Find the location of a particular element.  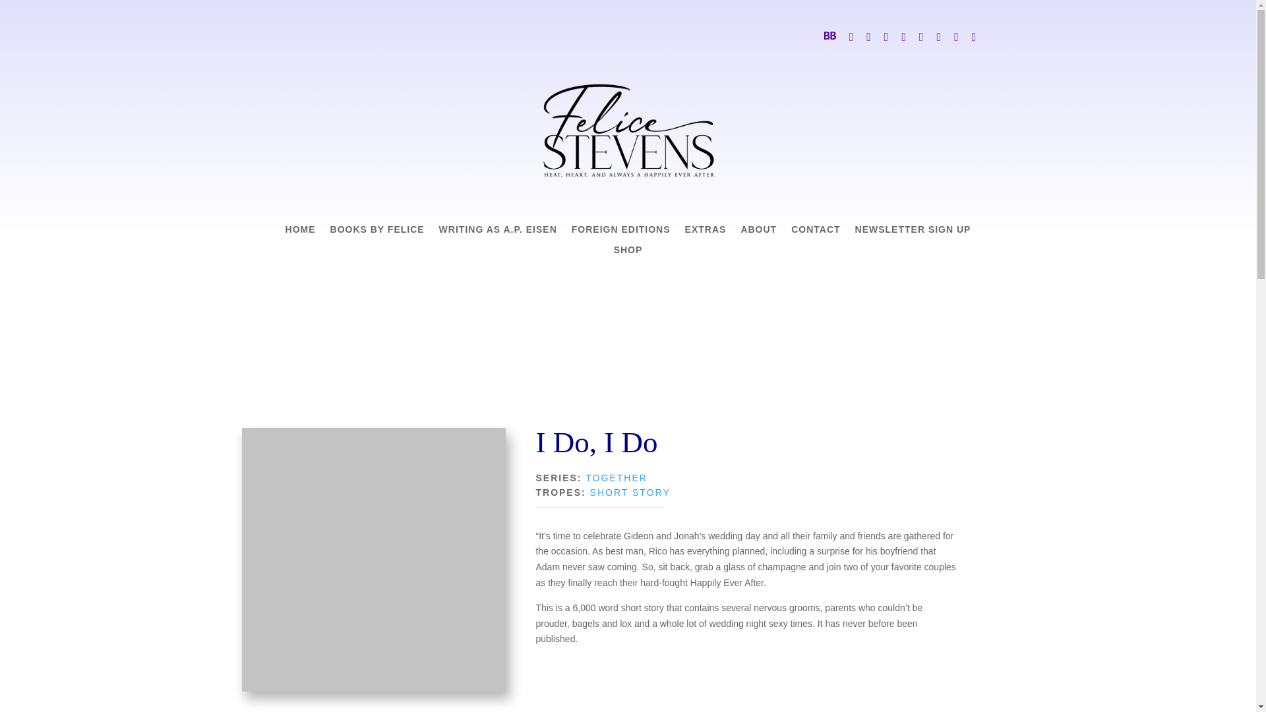

WRITING AS A.P. EISEN is located at coordinates (498, 232).